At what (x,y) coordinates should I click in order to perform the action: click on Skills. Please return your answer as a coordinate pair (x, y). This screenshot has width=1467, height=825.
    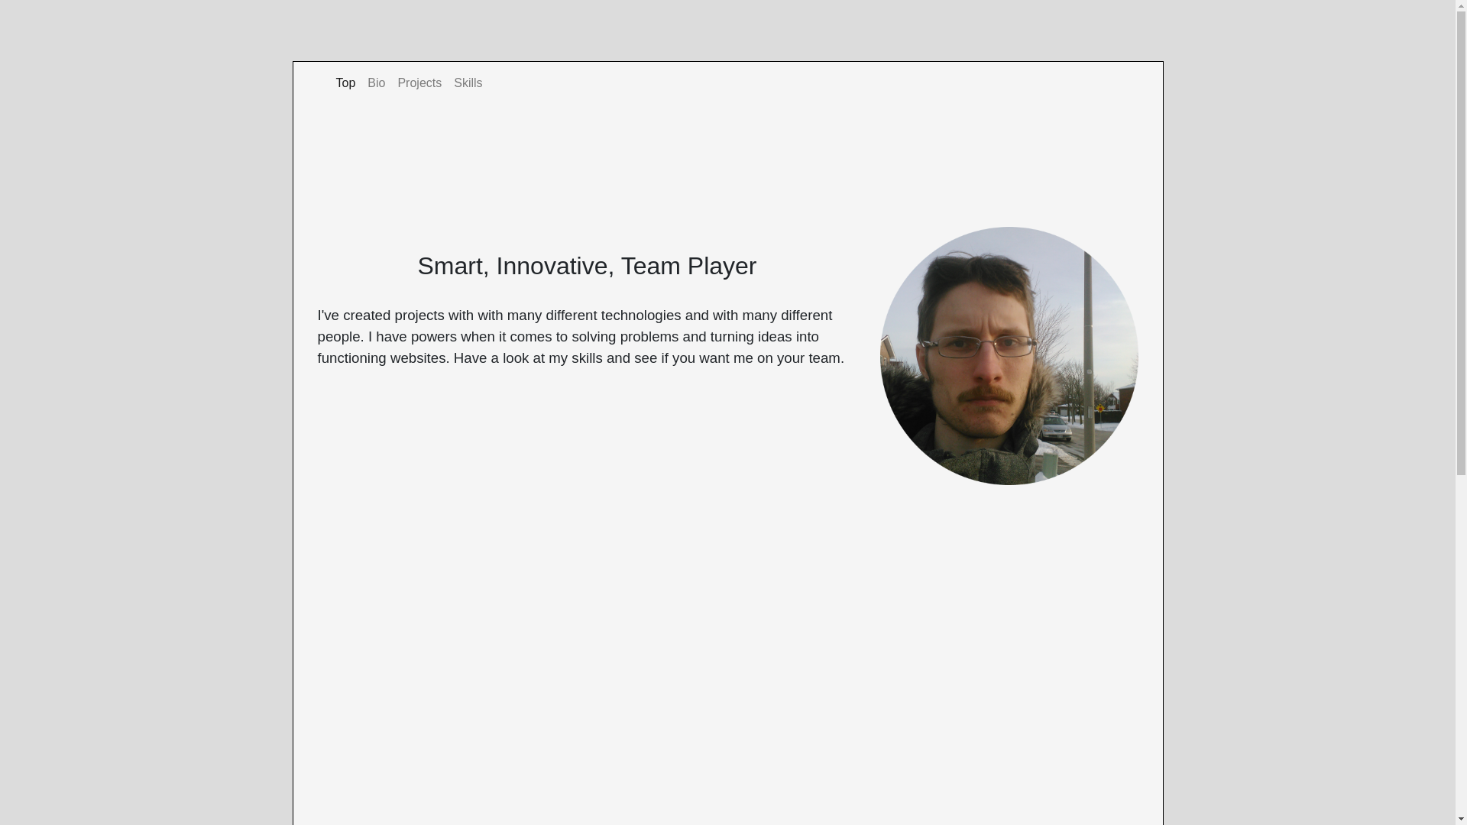
    Looking at the image, I should click on (468, 83).